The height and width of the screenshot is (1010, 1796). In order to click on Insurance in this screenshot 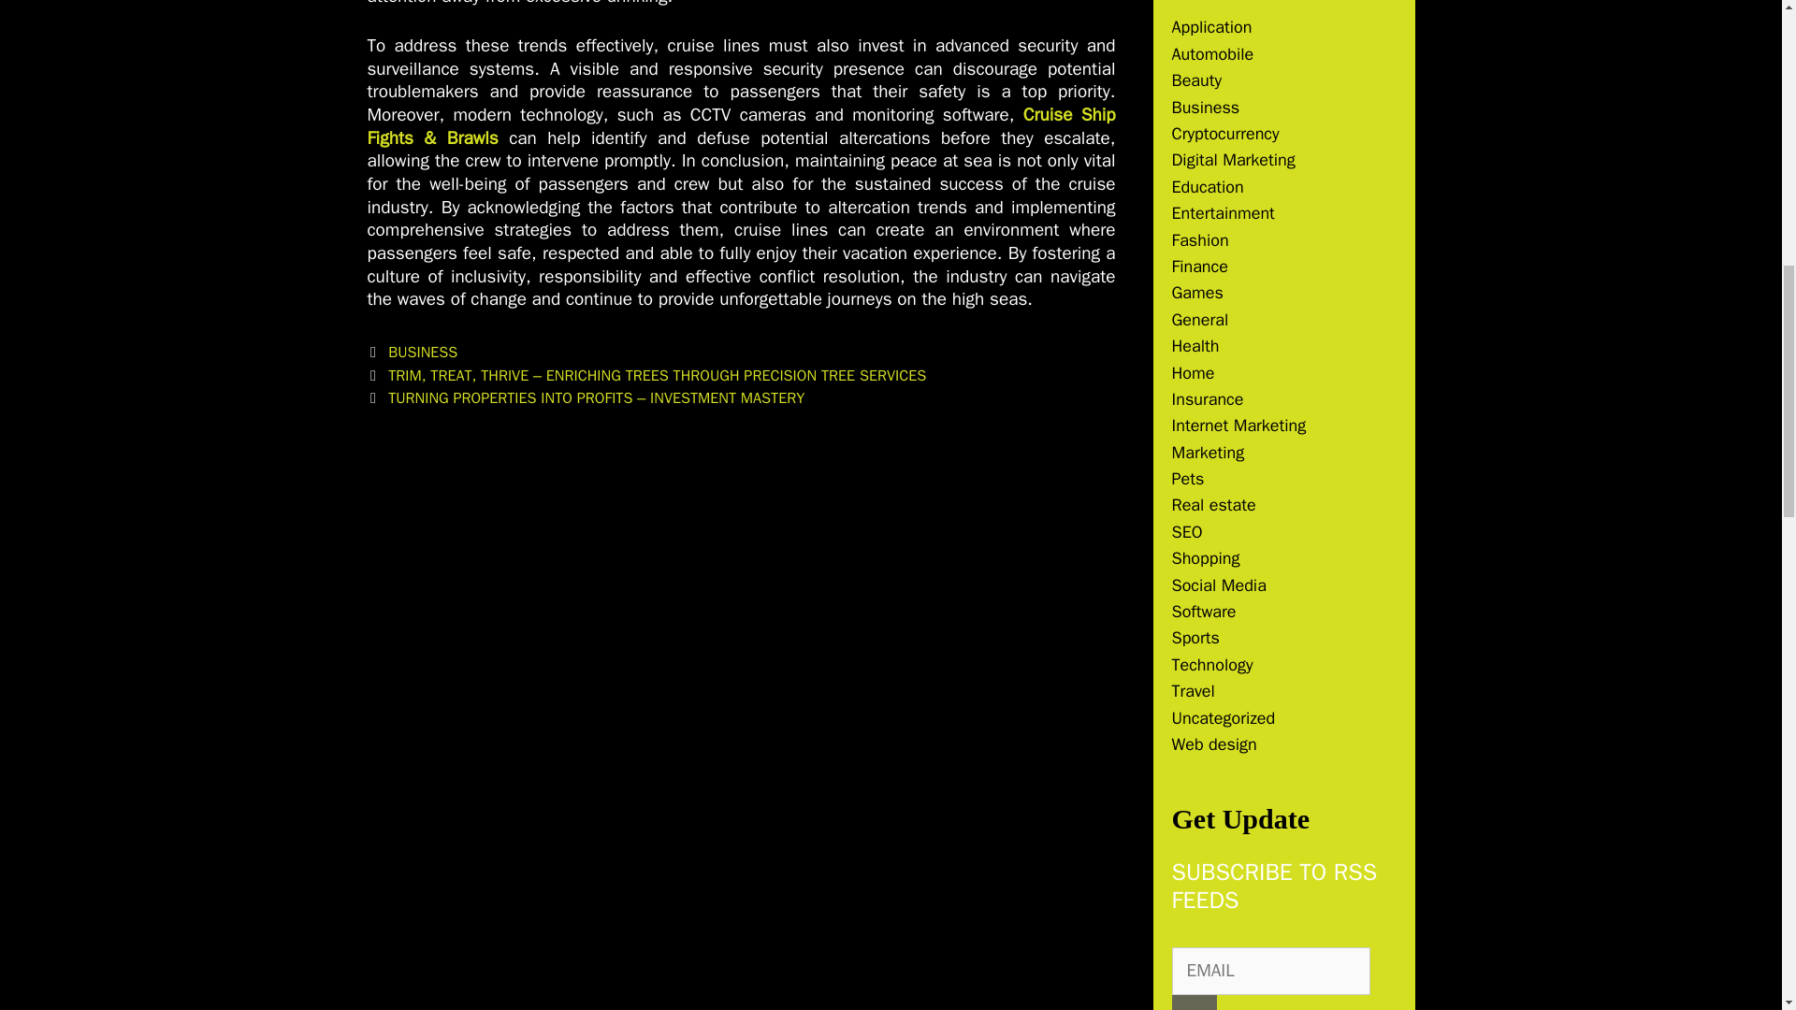, I will do `click(1207, 398)`.